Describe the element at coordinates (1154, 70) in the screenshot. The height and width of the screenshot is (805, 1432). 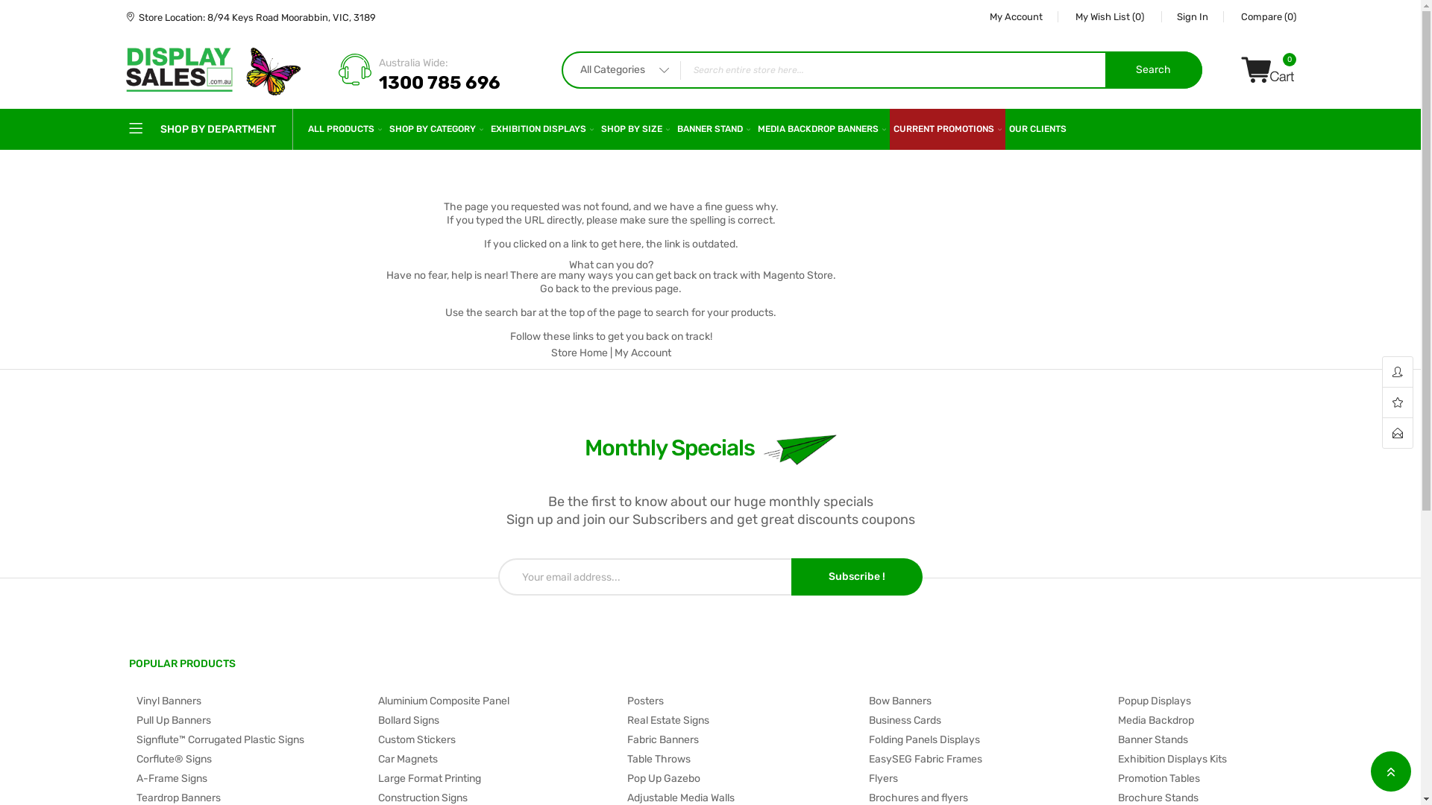
I see `Search` at that location.